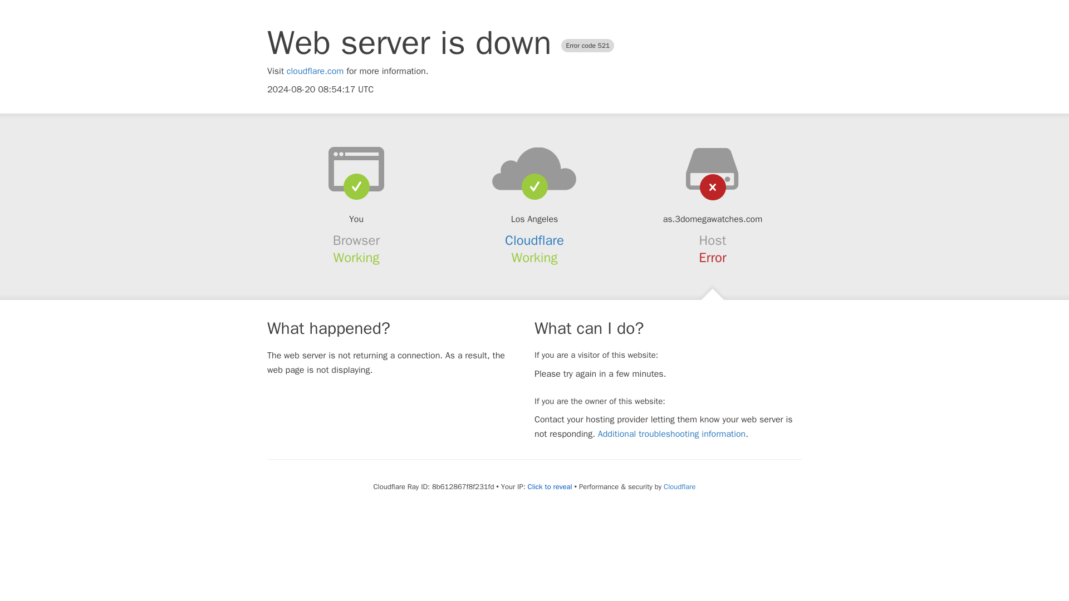 Image resolution: width=1069 pixels, height=601 pixels. Describe the element at coordinates (534, 240) in the screenshot. I see `Cloudflare` at that location.